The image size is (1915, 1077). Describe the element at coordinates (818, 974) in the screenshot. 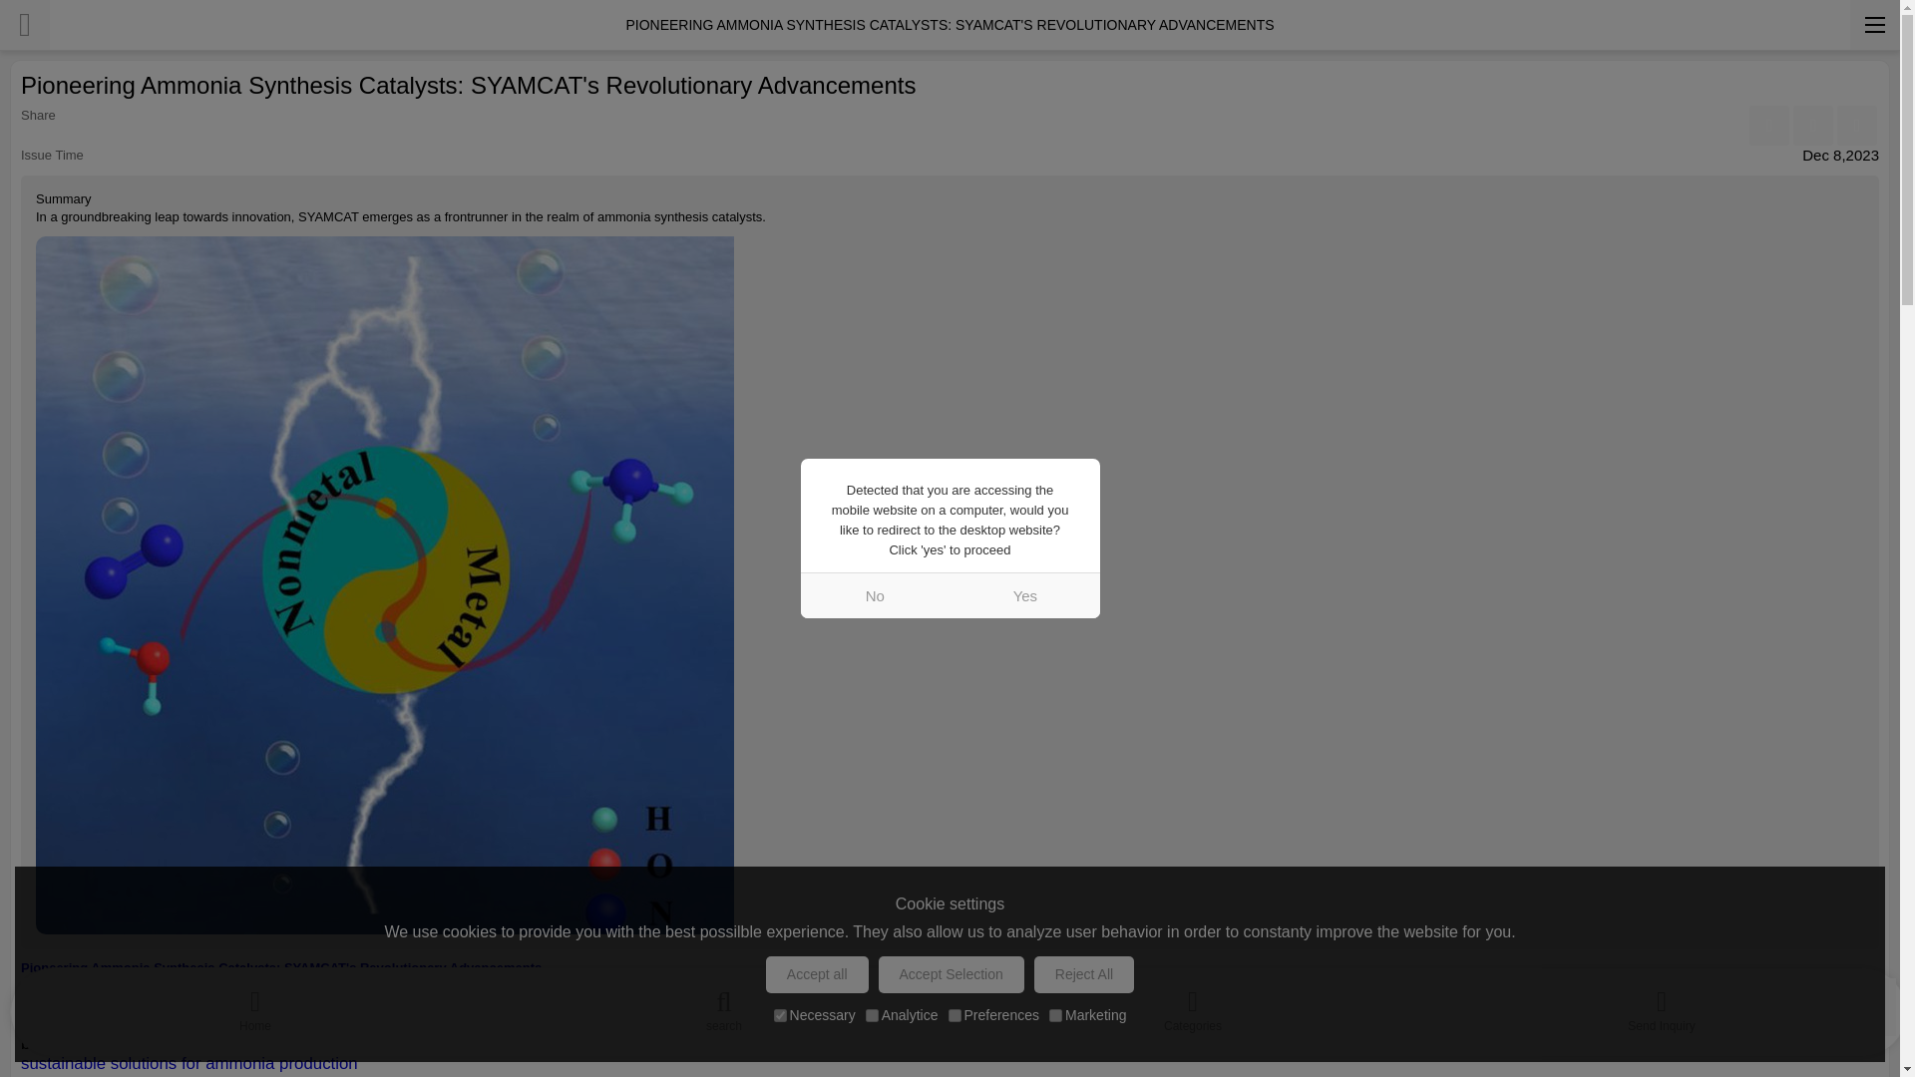

I see `Accept all` at that location.